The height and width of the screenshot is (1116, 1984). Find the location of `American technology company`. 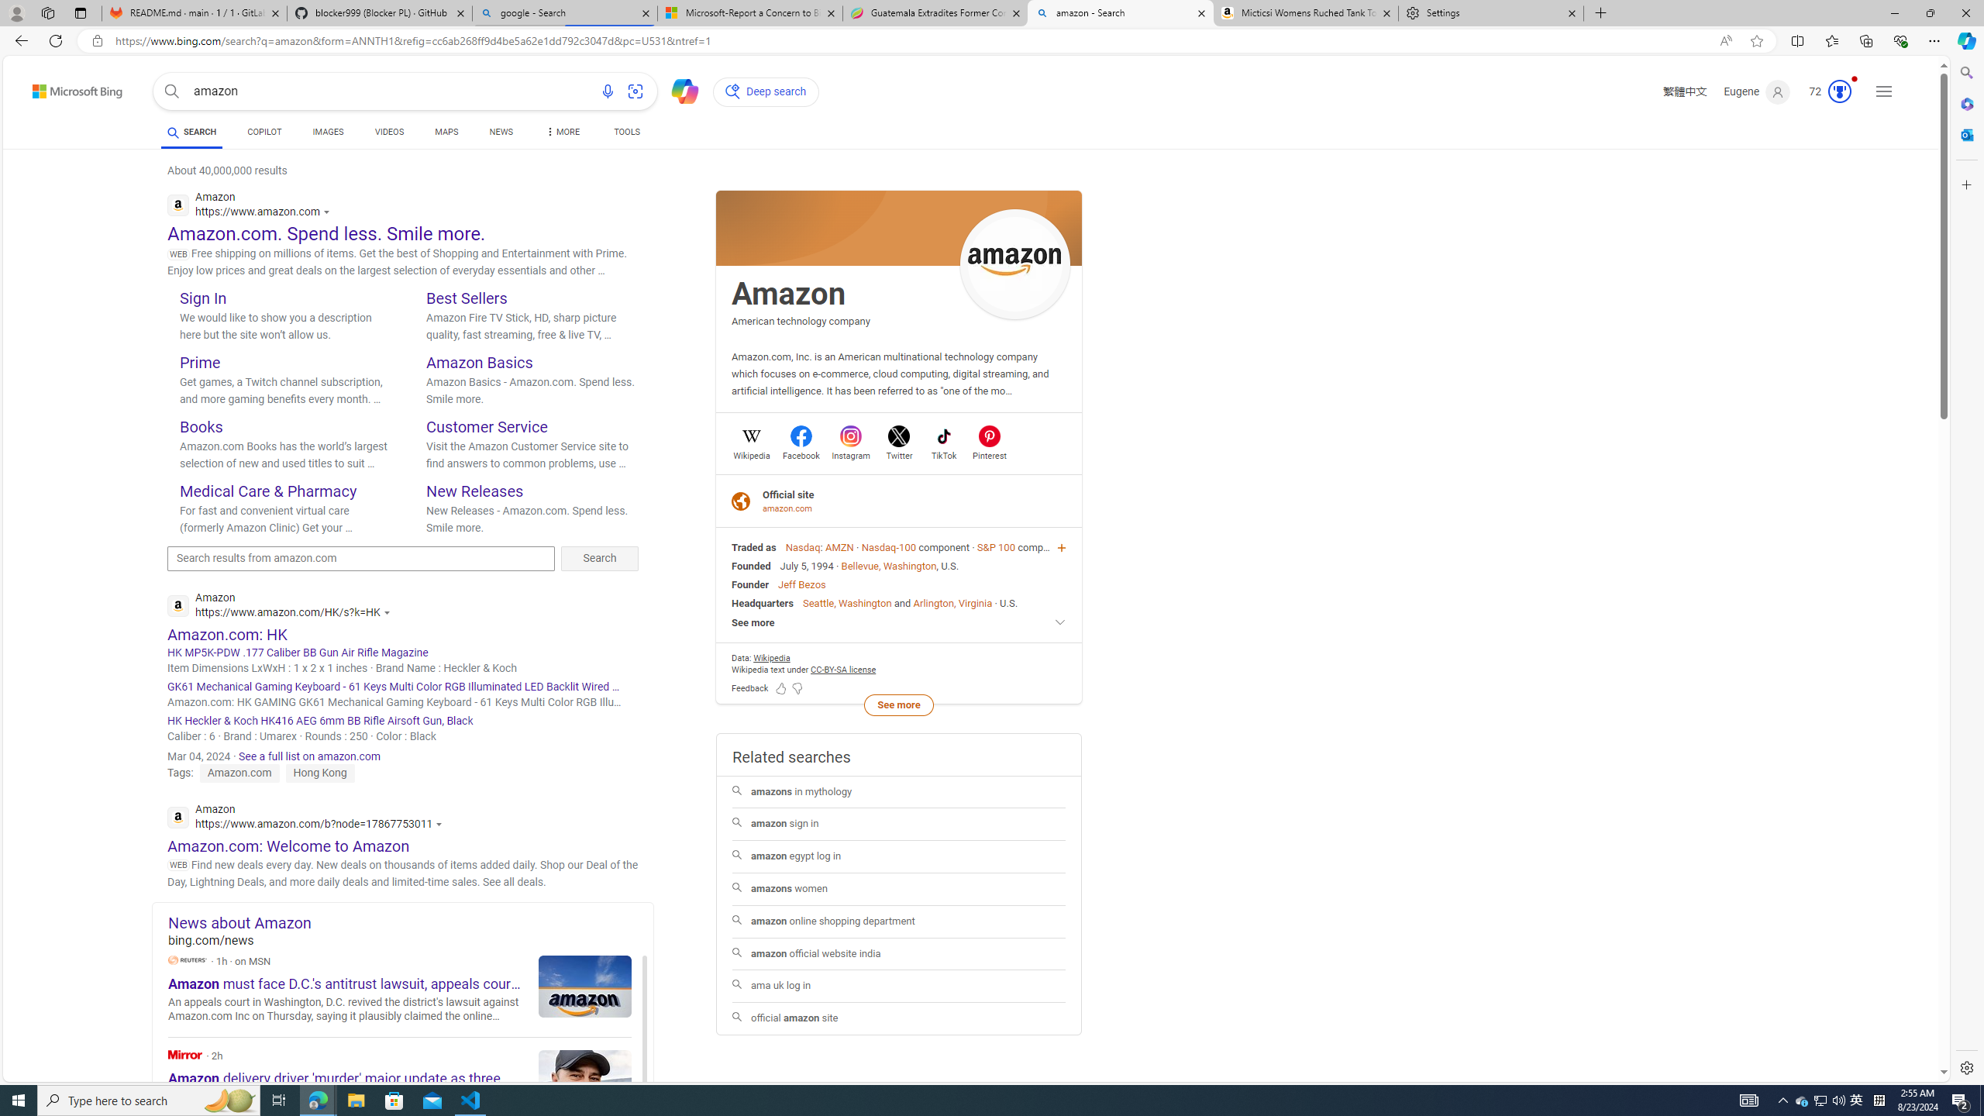

American technology company is located at coordinates (801, 321).